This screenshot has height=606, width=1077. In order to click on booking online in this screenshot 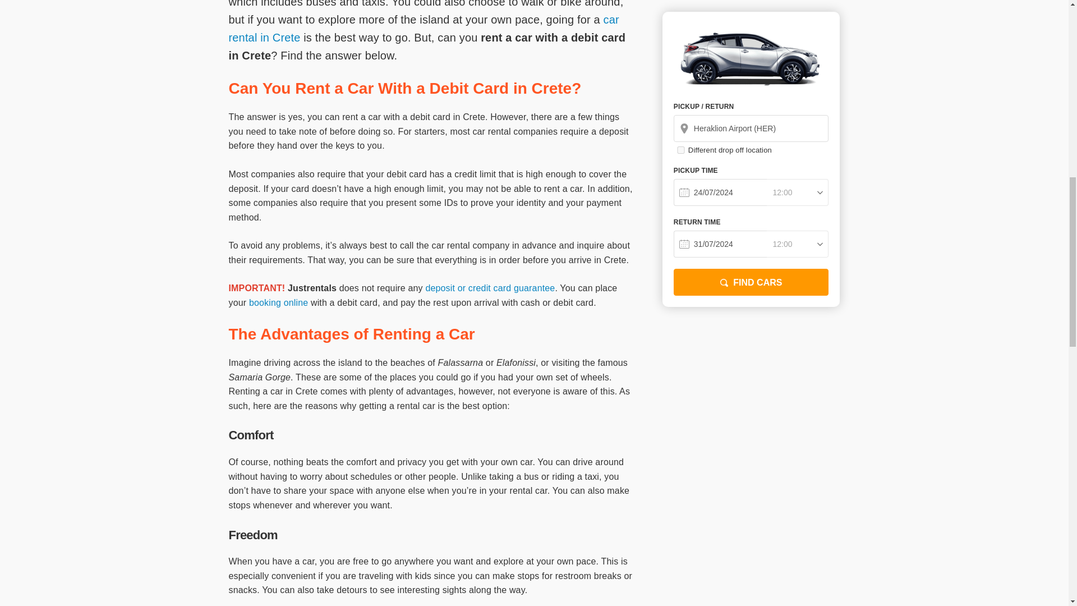, I will do `click(278, 302)`.